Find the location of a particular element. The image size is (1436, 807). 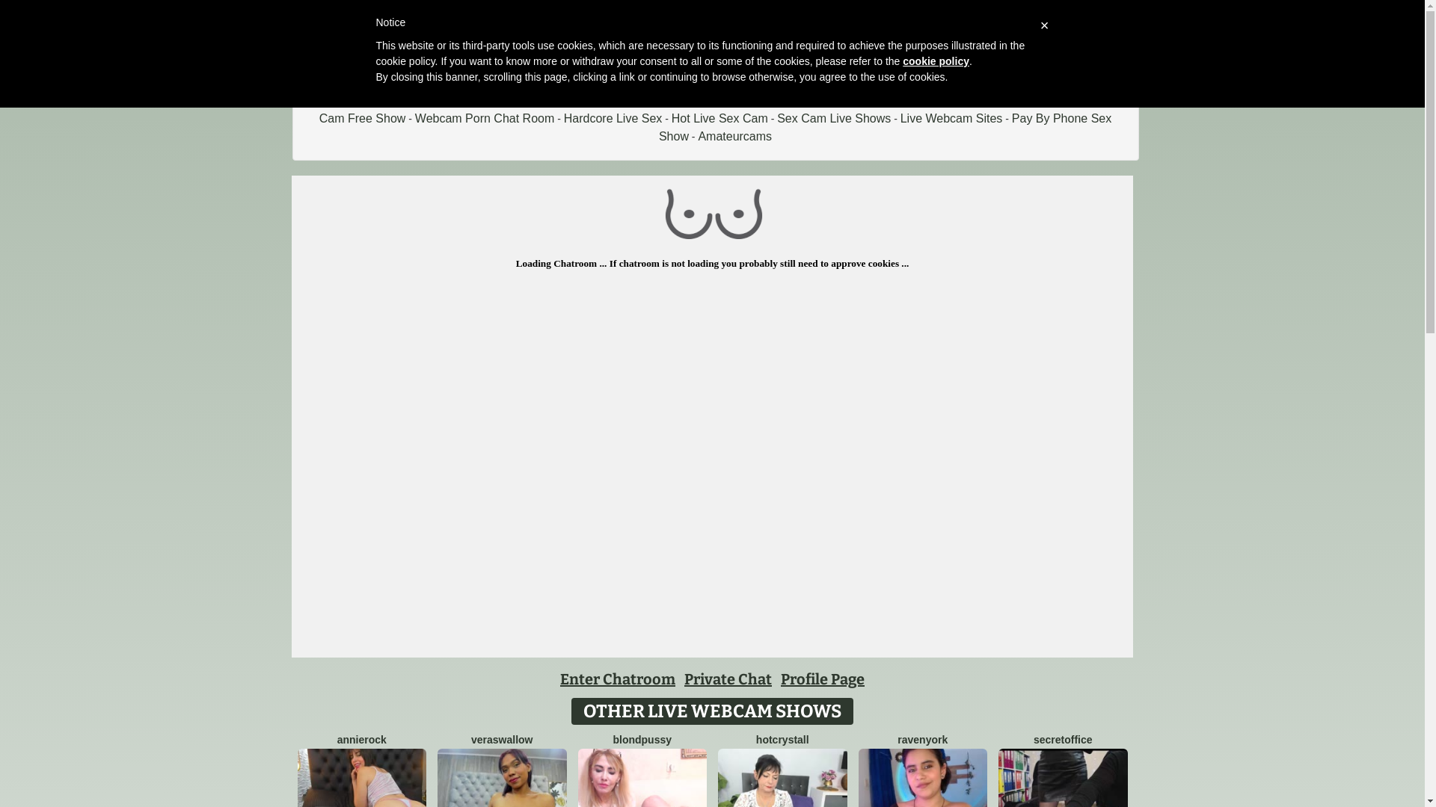

Cam Porn Online is located at coordinates (528, 100).